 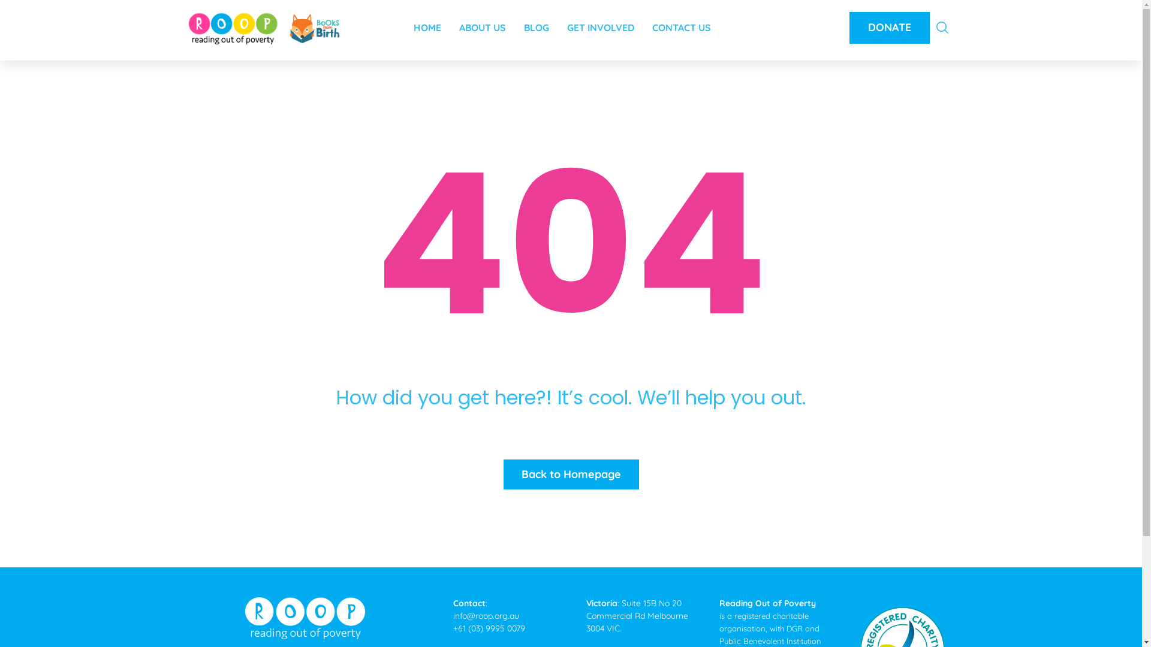 I want to click on DONATE, so click(x=889, y=28).